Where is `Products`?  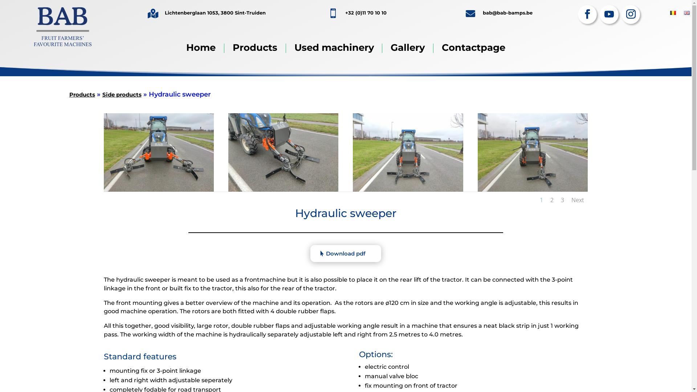
Products is located at coordinates (82, 94).